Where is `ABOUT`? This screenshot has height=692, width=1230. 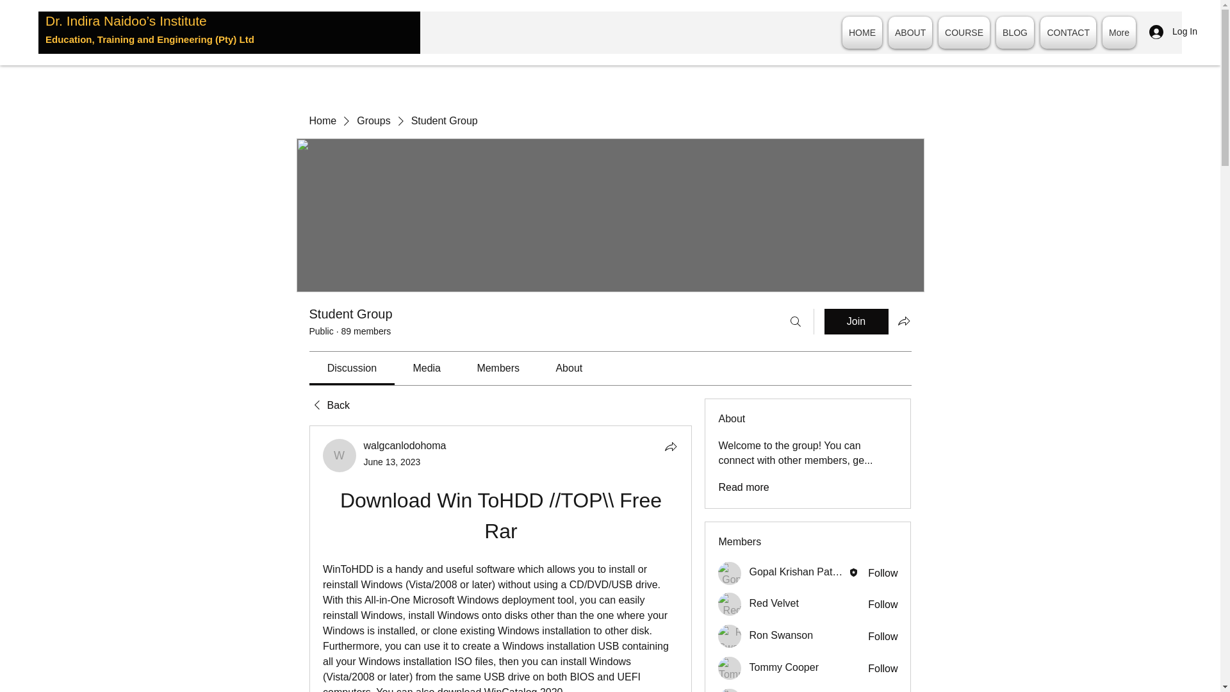
ABOUT is located at coordinates (910, 32).